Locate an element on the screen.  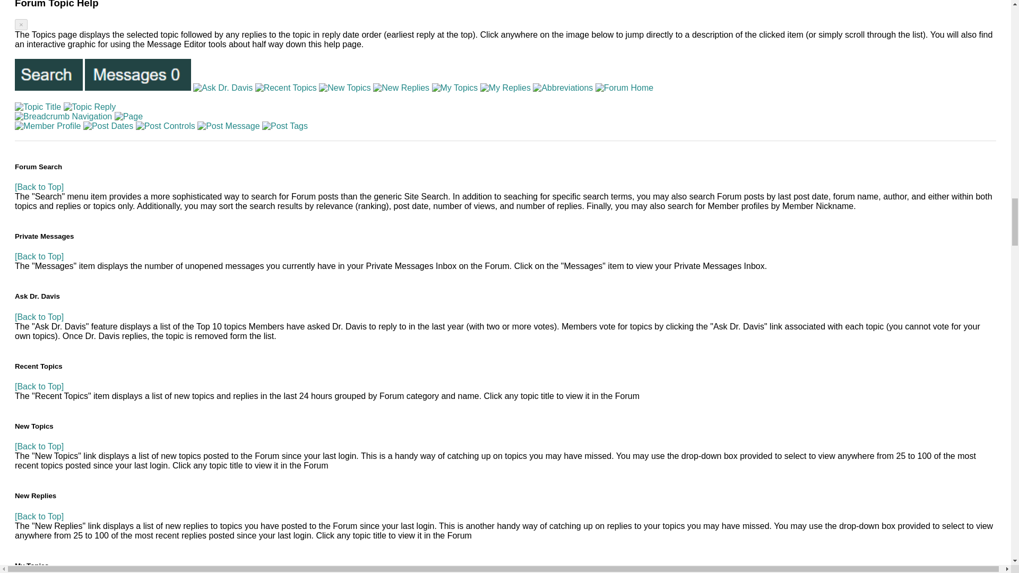
Forum Home is located at coordinates (624, 88).